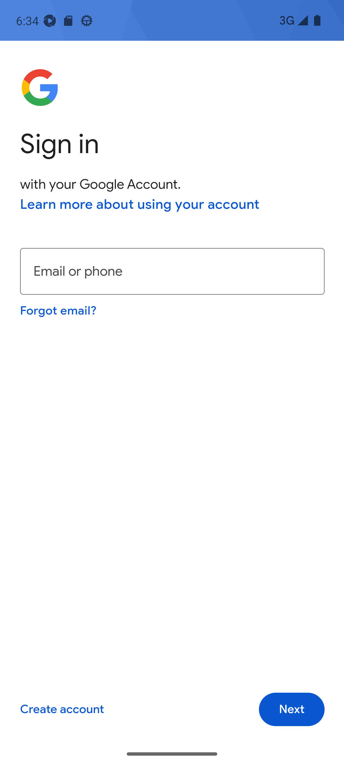 The height and width of the screenshot is (764, 344). What do you see at coordinates (140, 204) in the screenshot?
I see `Learn more about using your account` at bounding box center [140, 204].